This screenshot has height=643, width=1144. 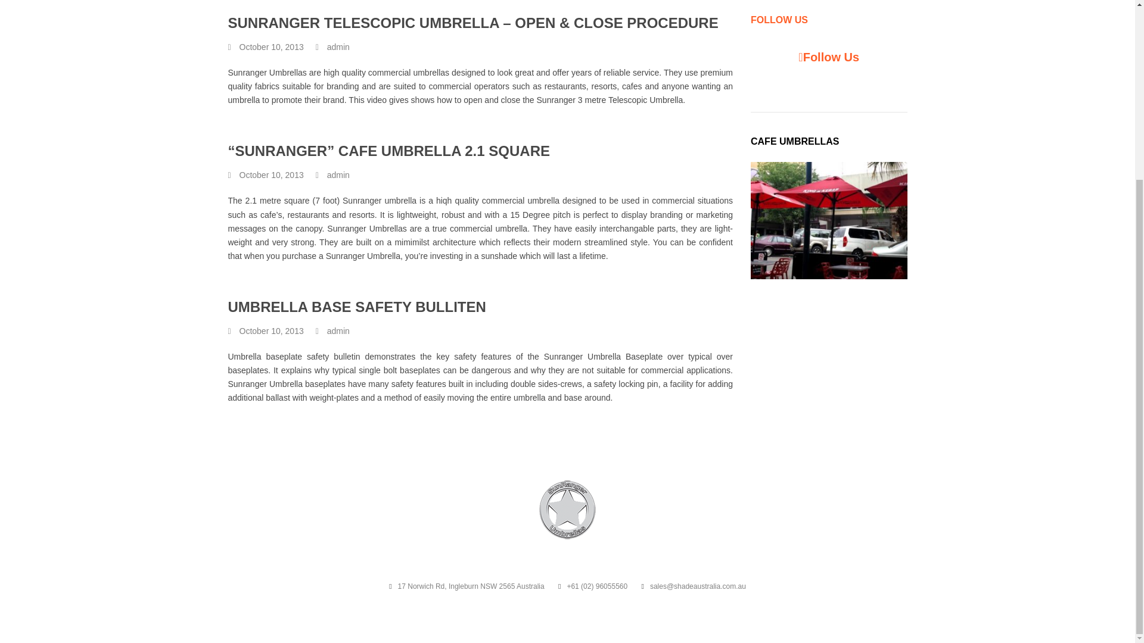 What do you see at coordinates (272, 331) in the screenshot?
I see `October 10, 2013` at bounding box center [272, 331].